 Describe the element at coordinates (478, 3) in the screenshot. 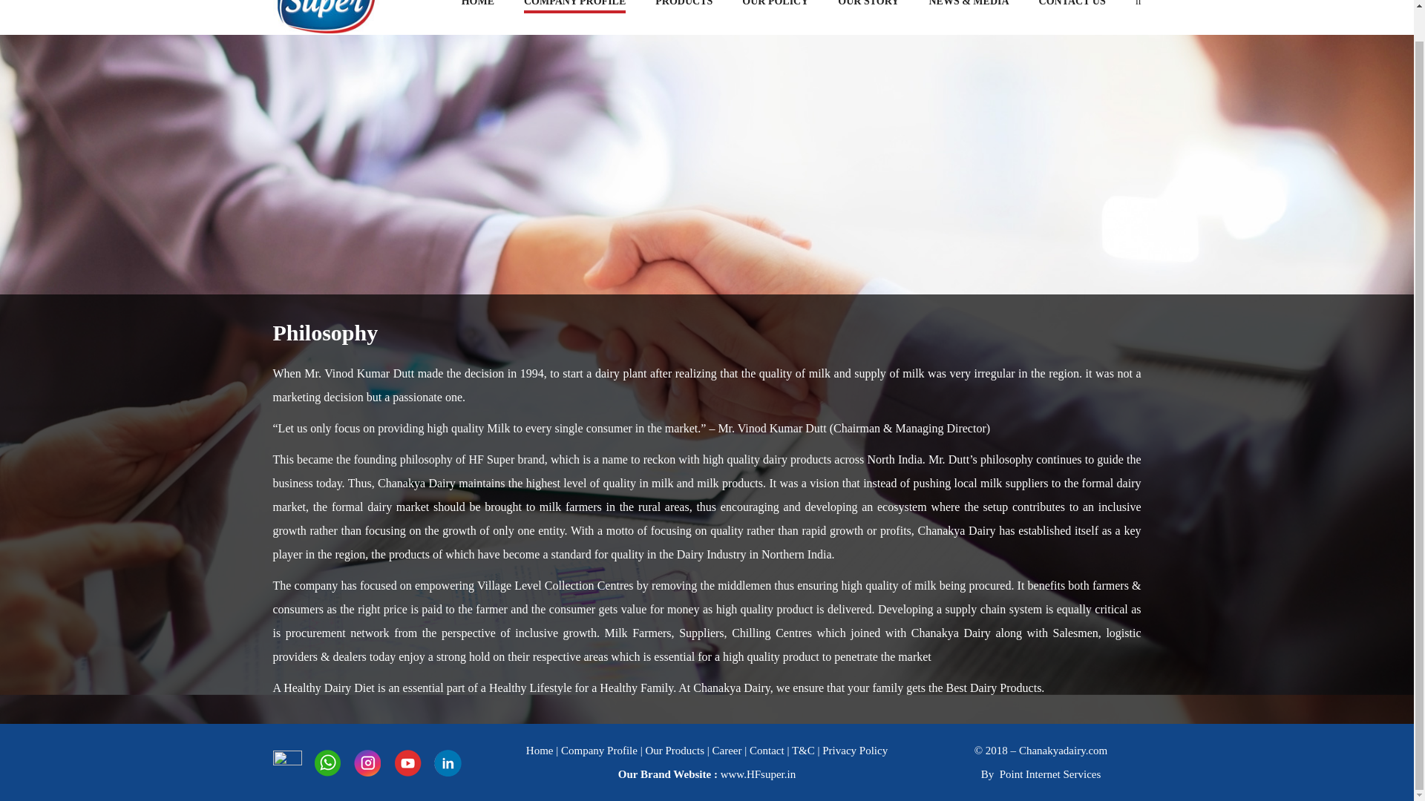

I see `HOME` at that location.